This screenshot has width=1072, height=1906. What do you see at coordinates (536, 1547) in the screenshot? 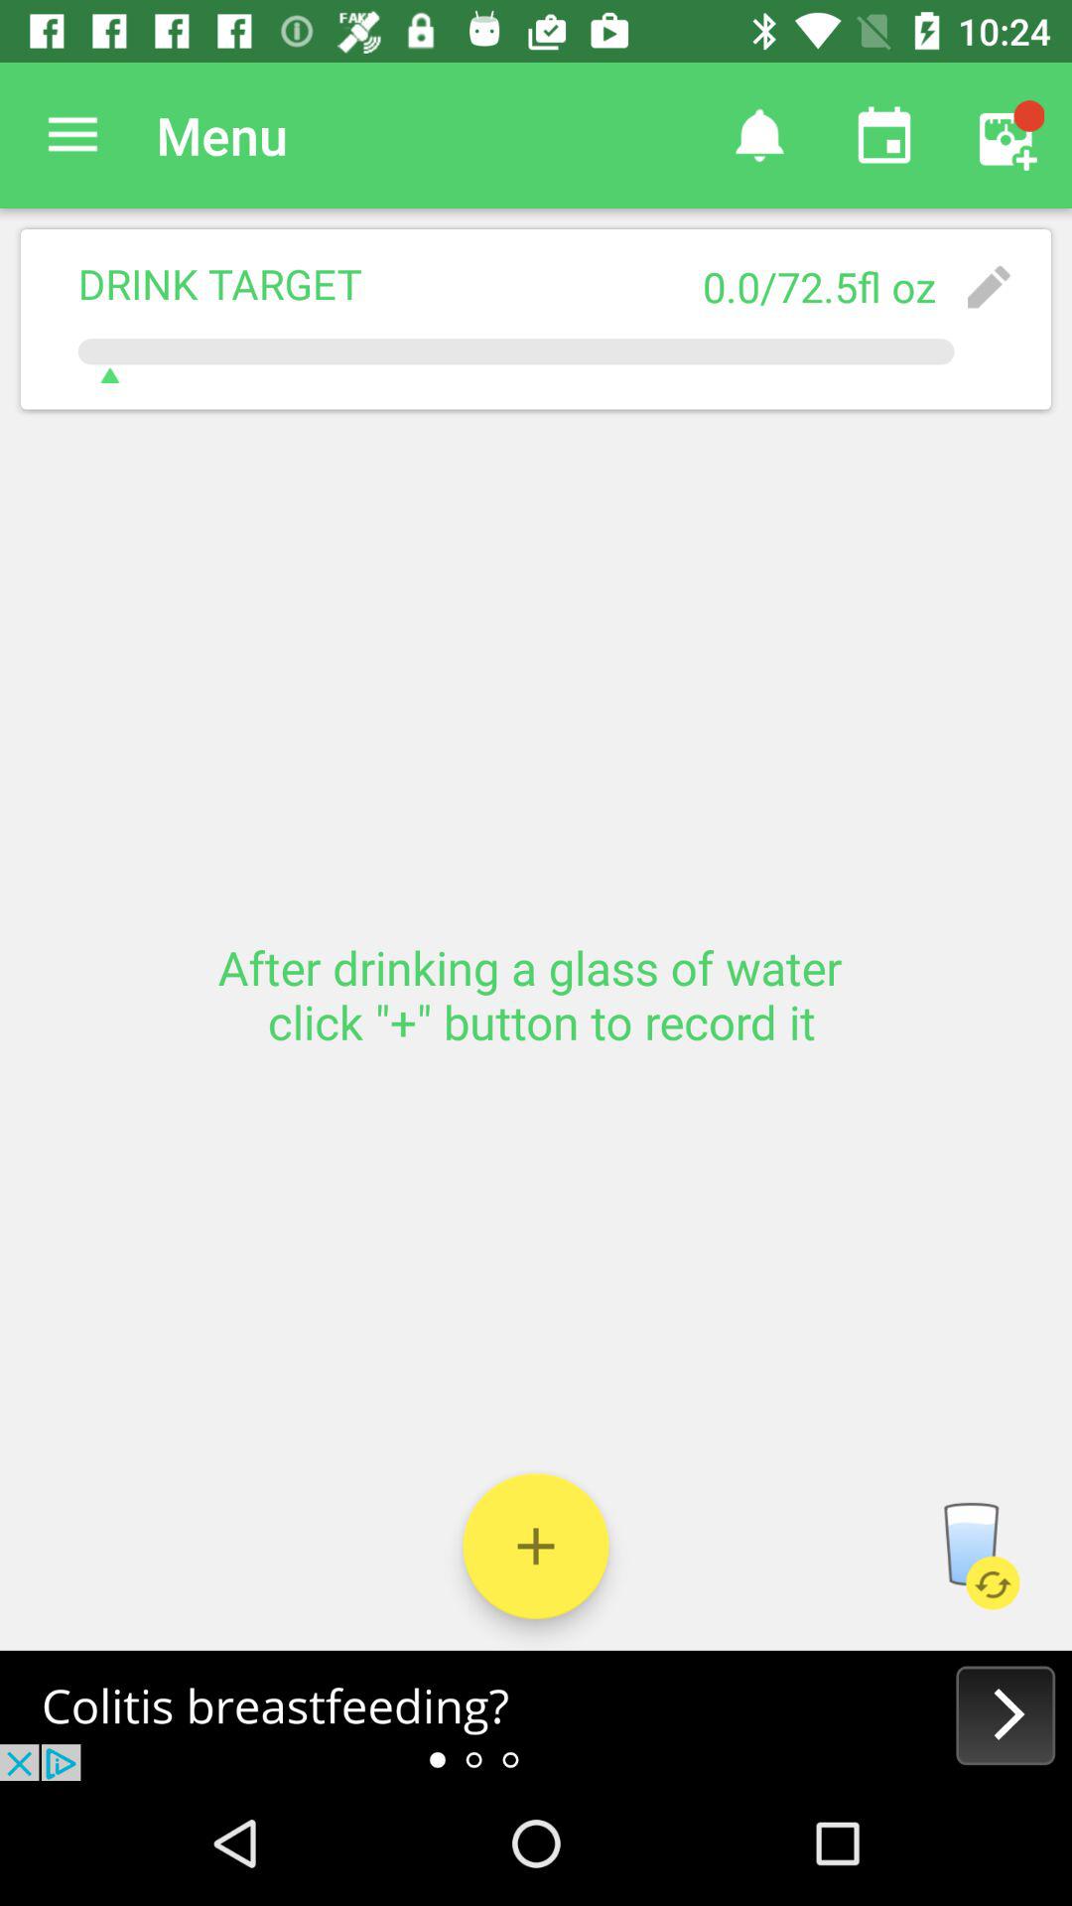
I see `add to record` at bounding box center [536, 1547].